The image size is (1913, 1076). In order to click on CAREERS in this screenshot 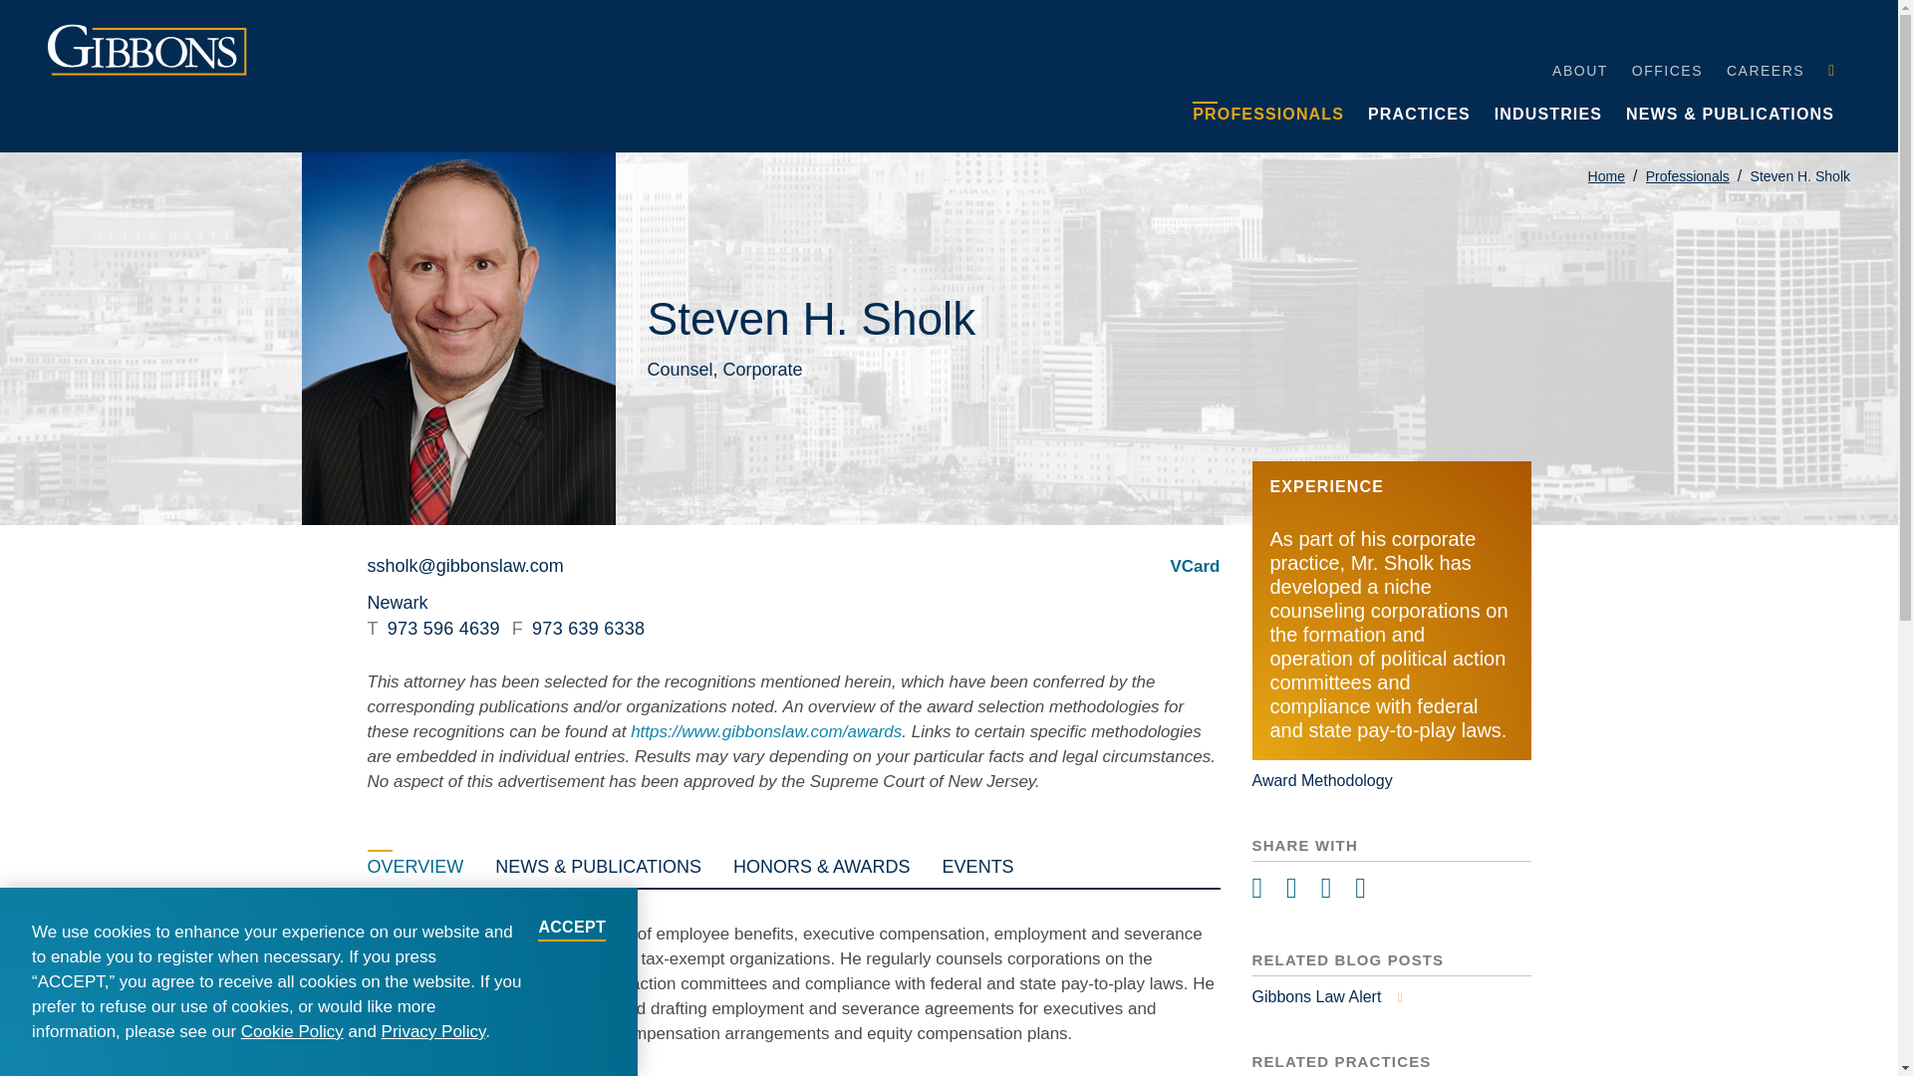, I will do `click(1766, 68)`.